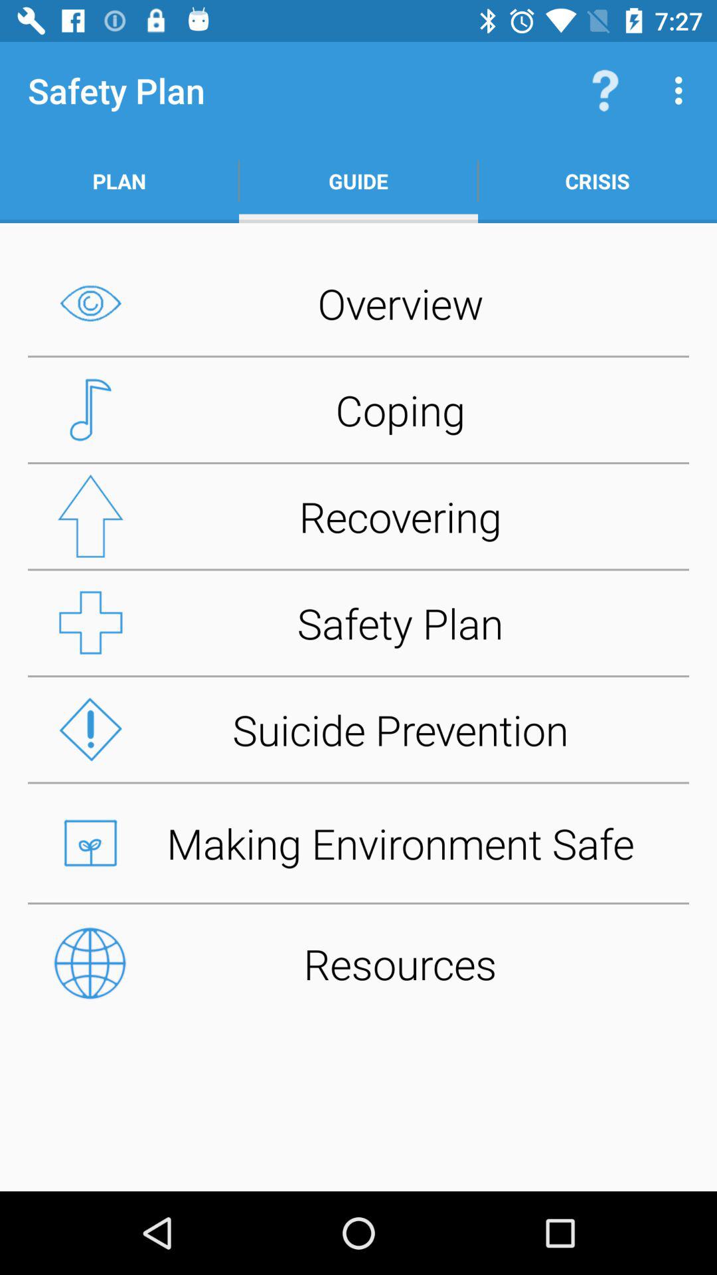 This screenshot has width=717, height=1275. Describe the element at coordinates (358, 303) in the screenshot. I see `scroll until the overview` at that location.